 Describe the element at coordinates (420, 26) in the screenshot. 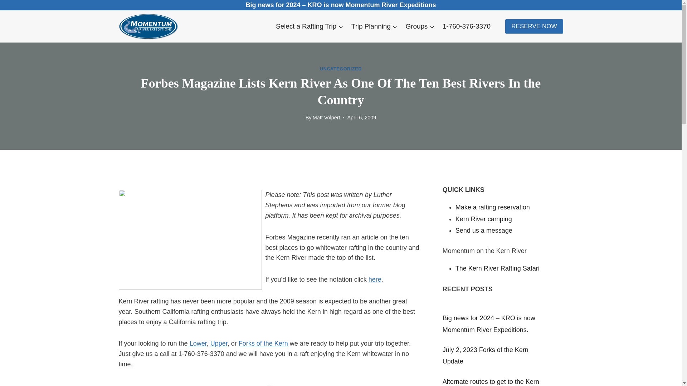

I see `Groups` at that location.